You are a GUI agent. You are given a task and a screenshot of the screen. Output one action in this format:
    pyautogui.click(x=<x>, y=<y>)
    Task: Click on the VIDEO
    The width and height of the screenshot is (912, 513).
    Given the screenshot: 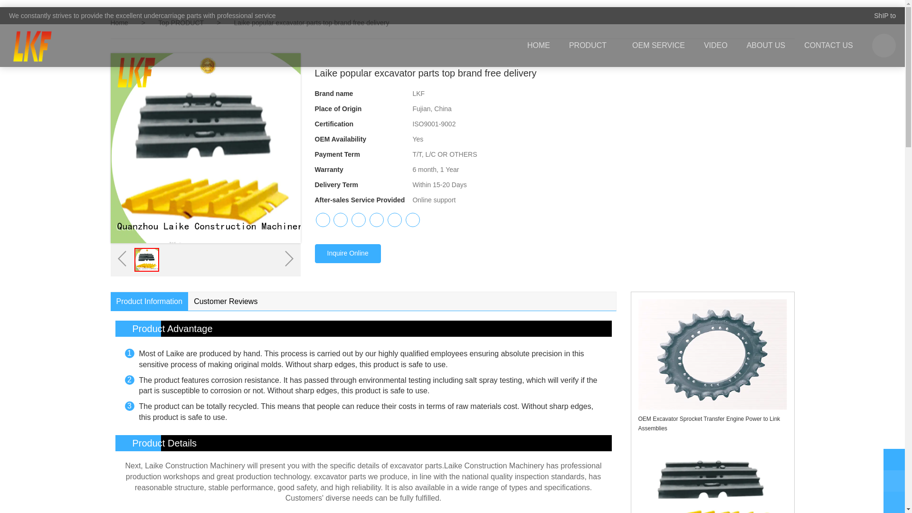 What is the action you would take?
    pyautogui.click(x=715, y=46)
    